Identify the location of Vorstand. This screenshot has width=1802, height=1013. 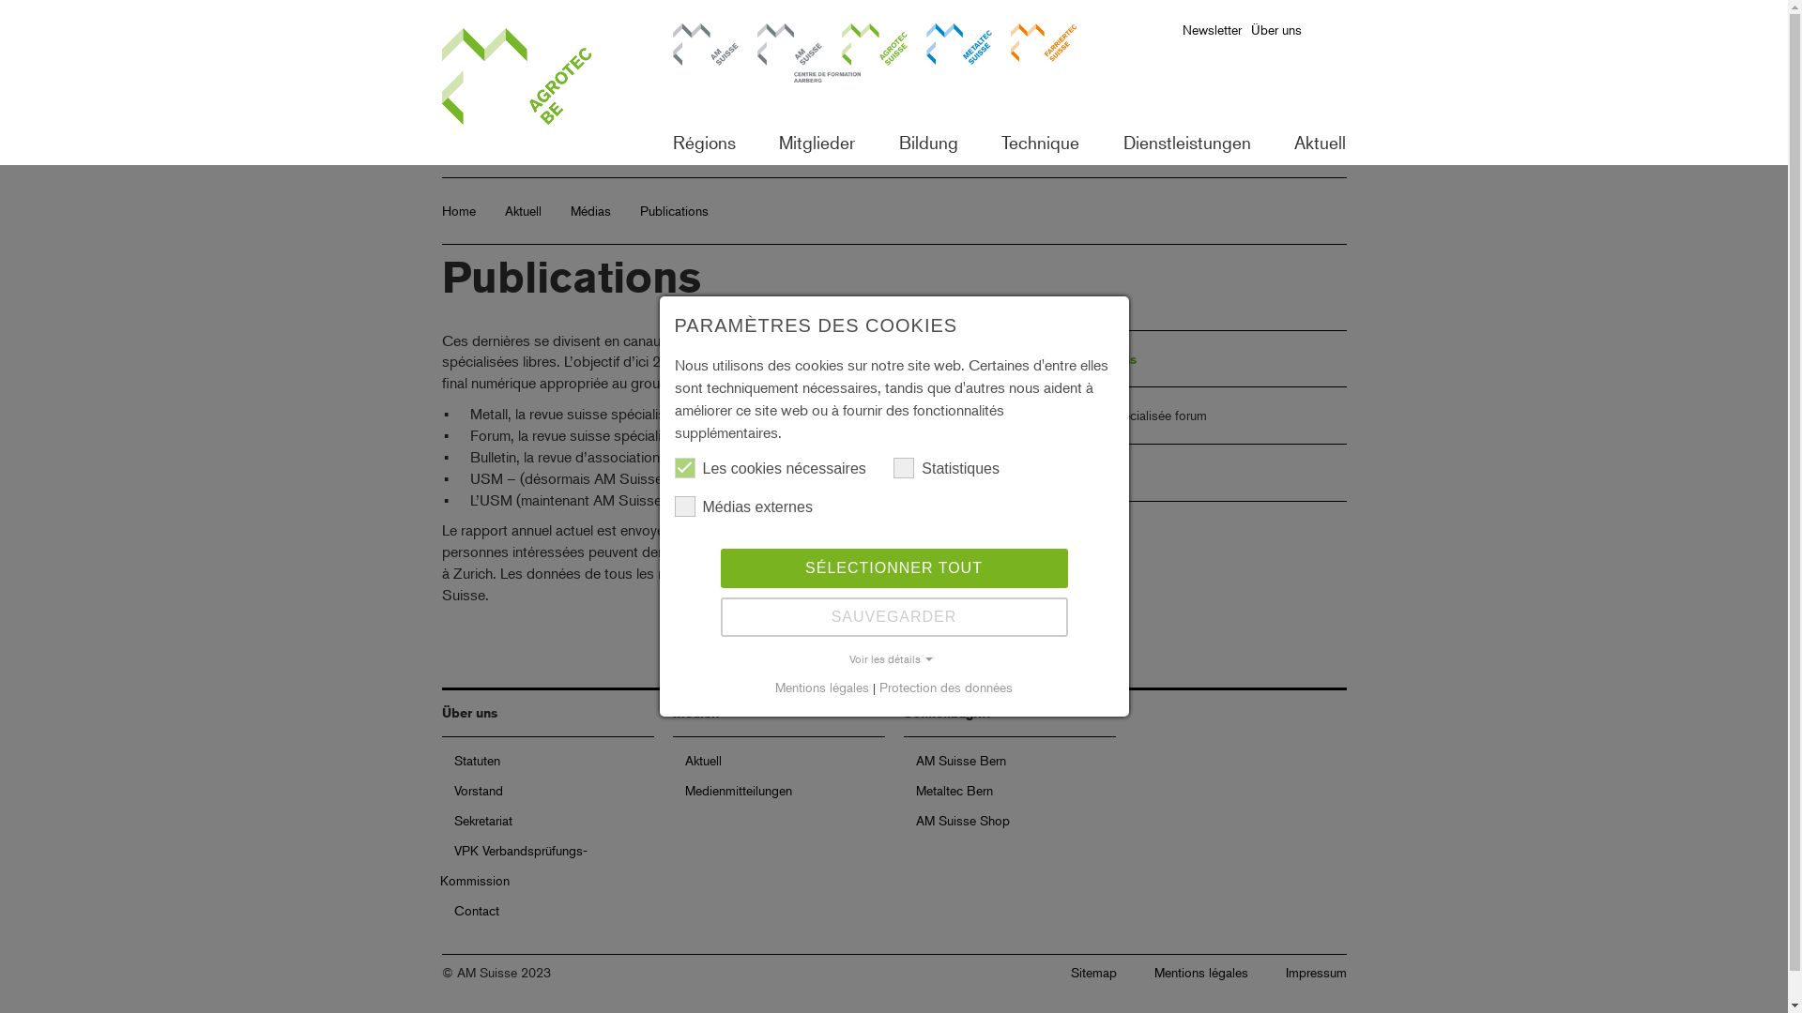
(471, 790).